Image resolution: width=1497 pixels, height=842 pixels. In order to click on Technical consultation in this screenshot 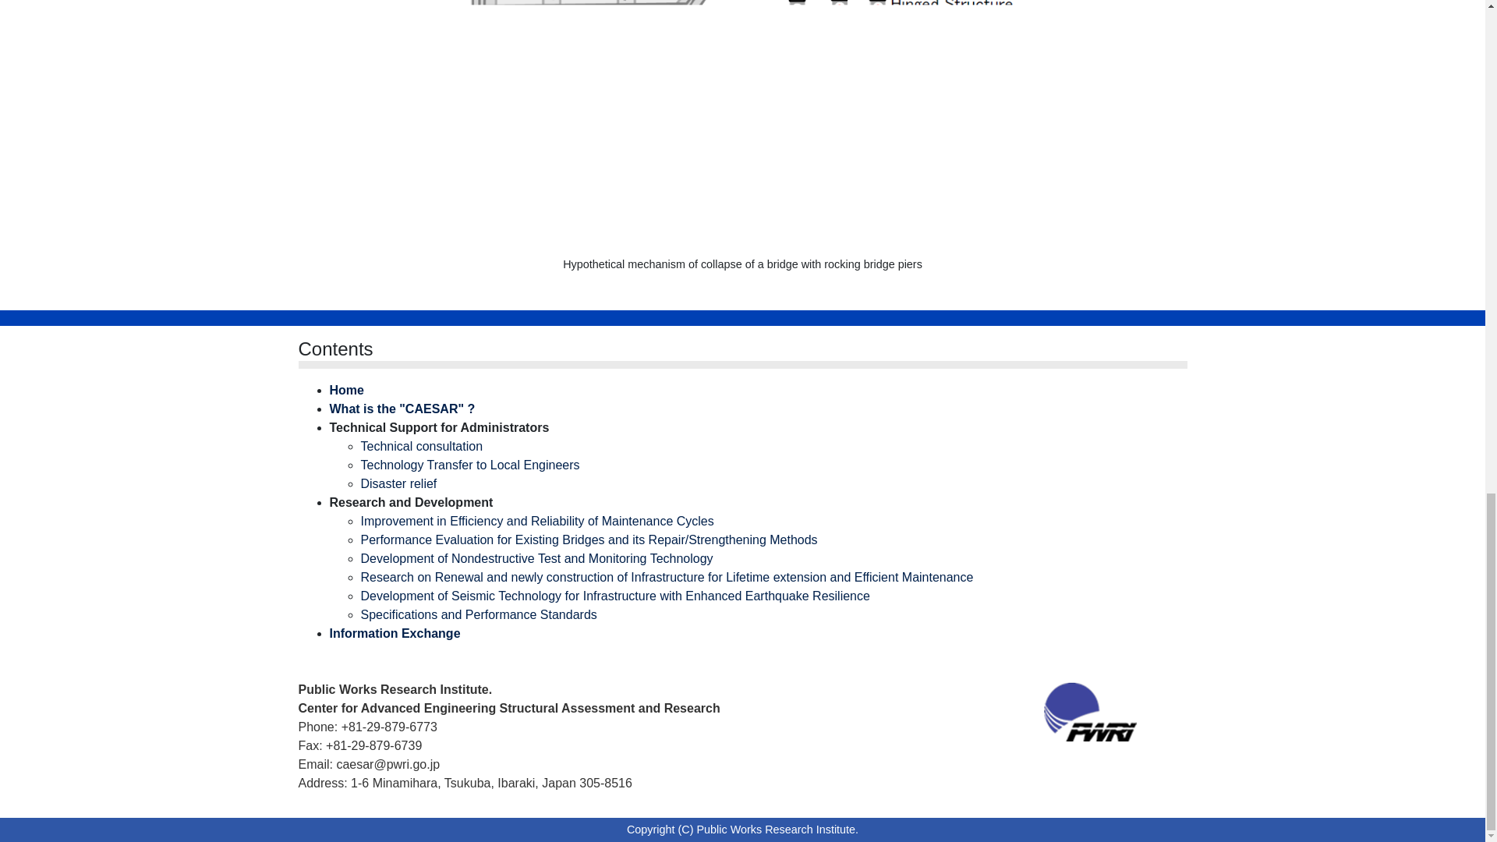, I will do `click(421, 446)`.